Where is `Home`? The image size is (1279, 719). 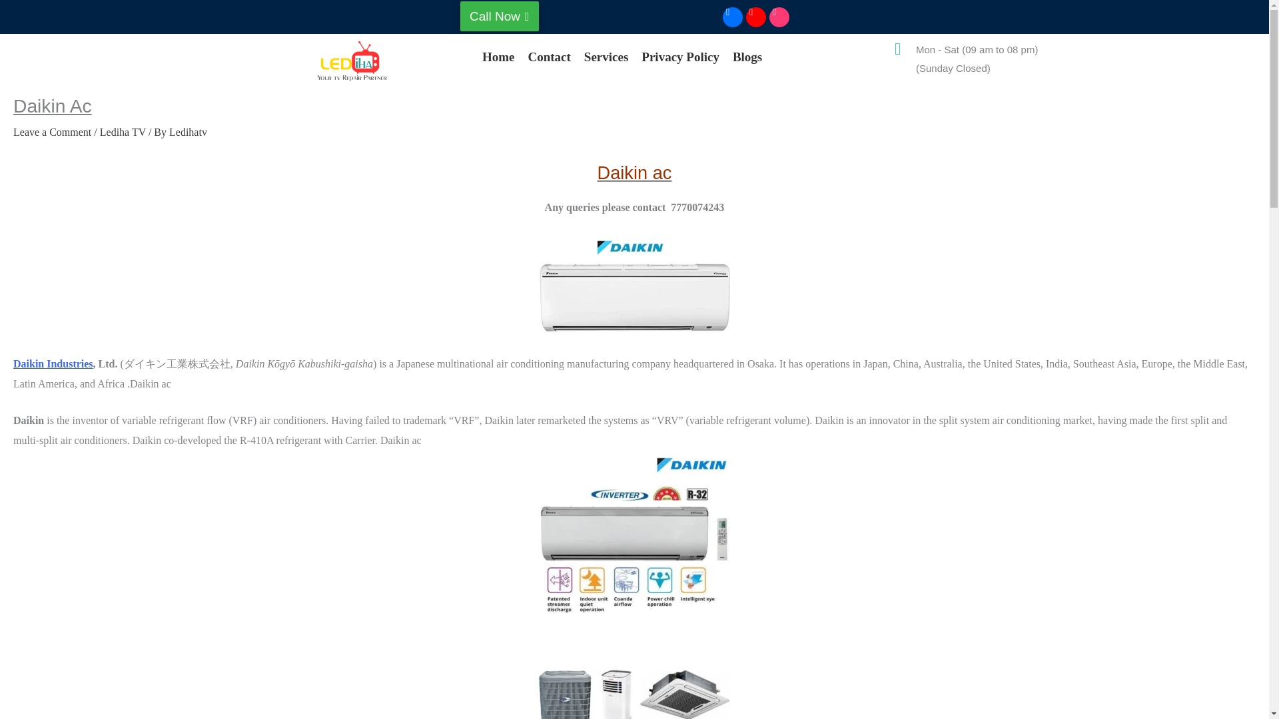 Home is located at coordinates (498, 57).